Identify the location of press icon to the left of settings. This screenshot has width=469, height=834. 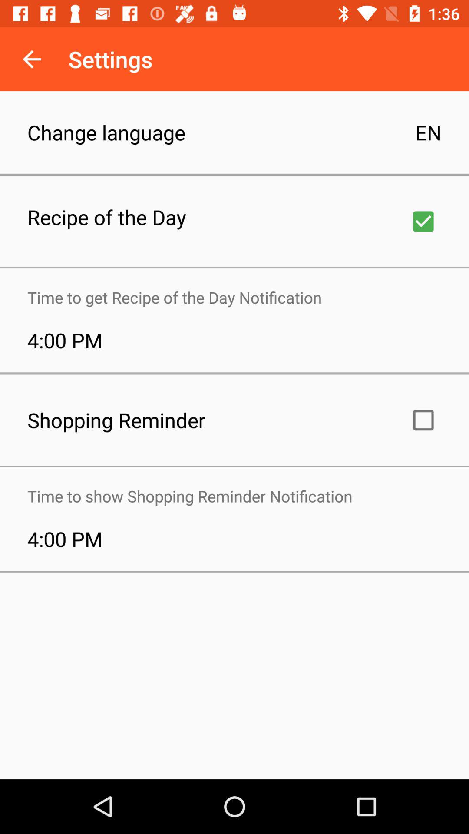
(32, 59).